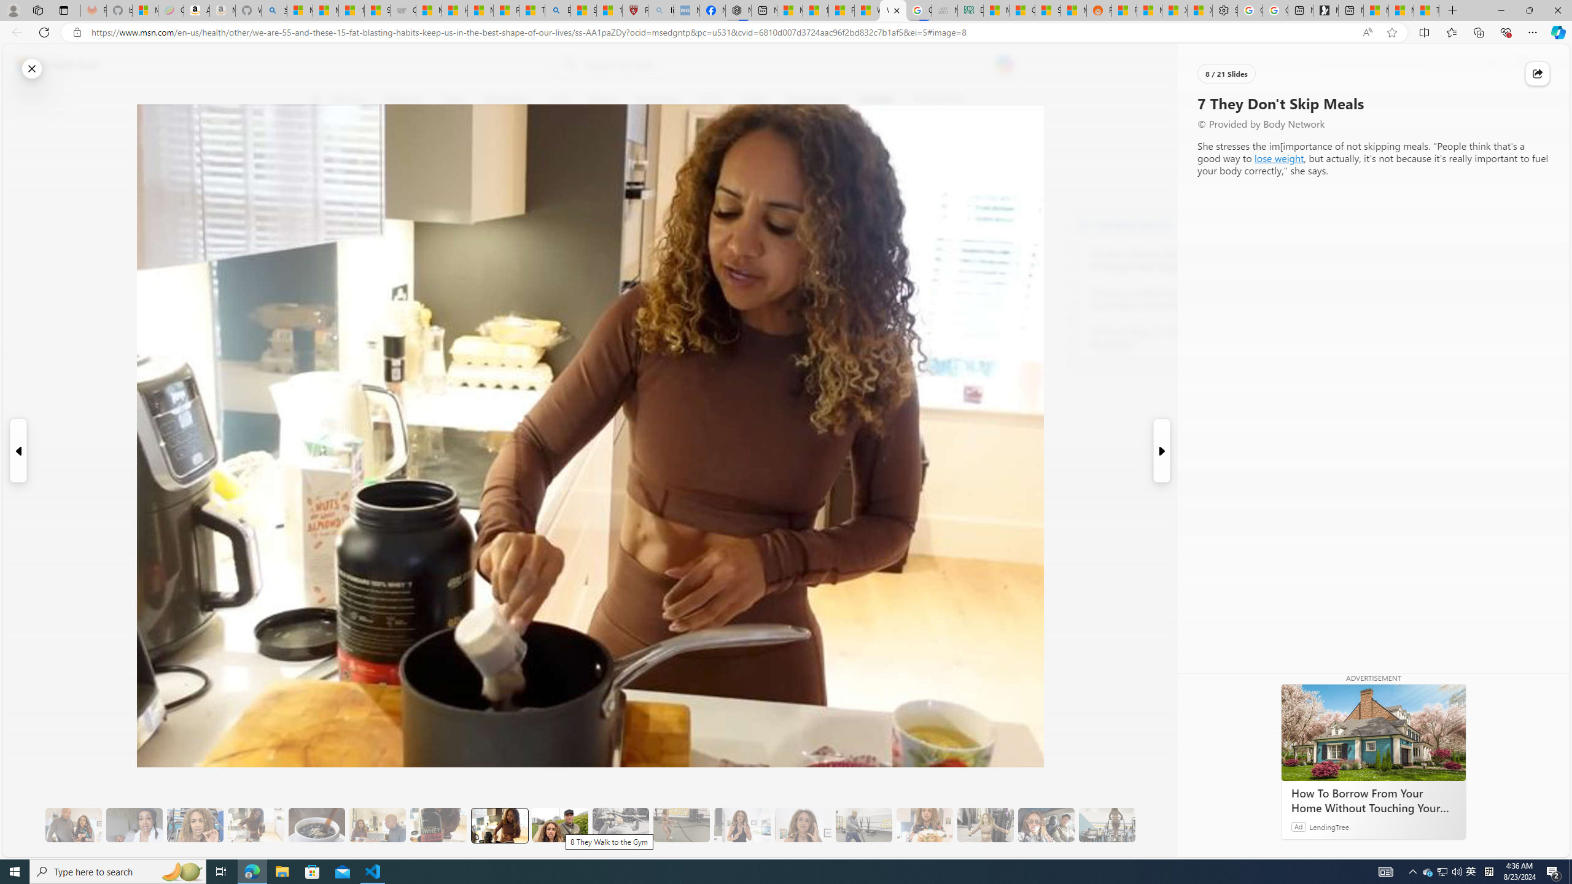  What do you see at coordinates (1426, 10) in the screenshot?
I see `These 3 Stocks Pay You More Than 5% to Own Them` at bounding box center [1426, 10].